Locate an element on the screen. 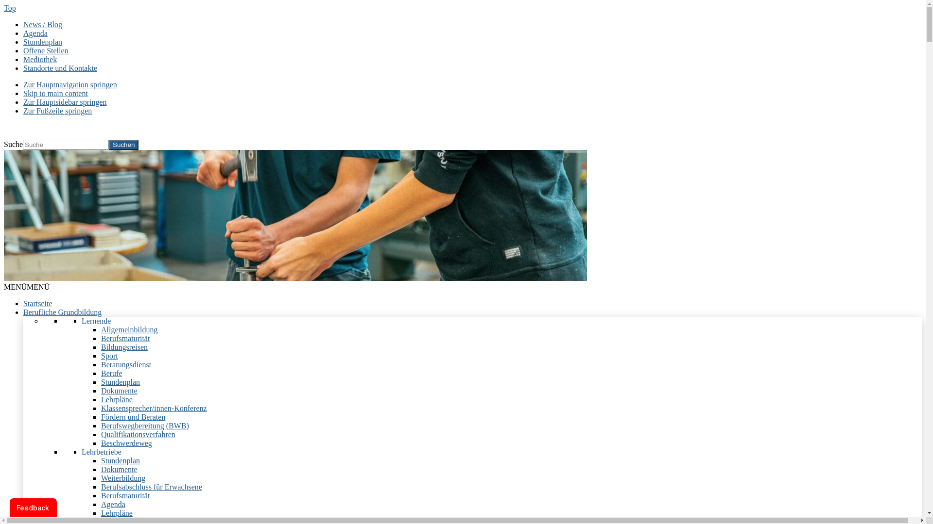 This screenshot has width=933, height=524. Dokumente is located at coordinates (120, 470).